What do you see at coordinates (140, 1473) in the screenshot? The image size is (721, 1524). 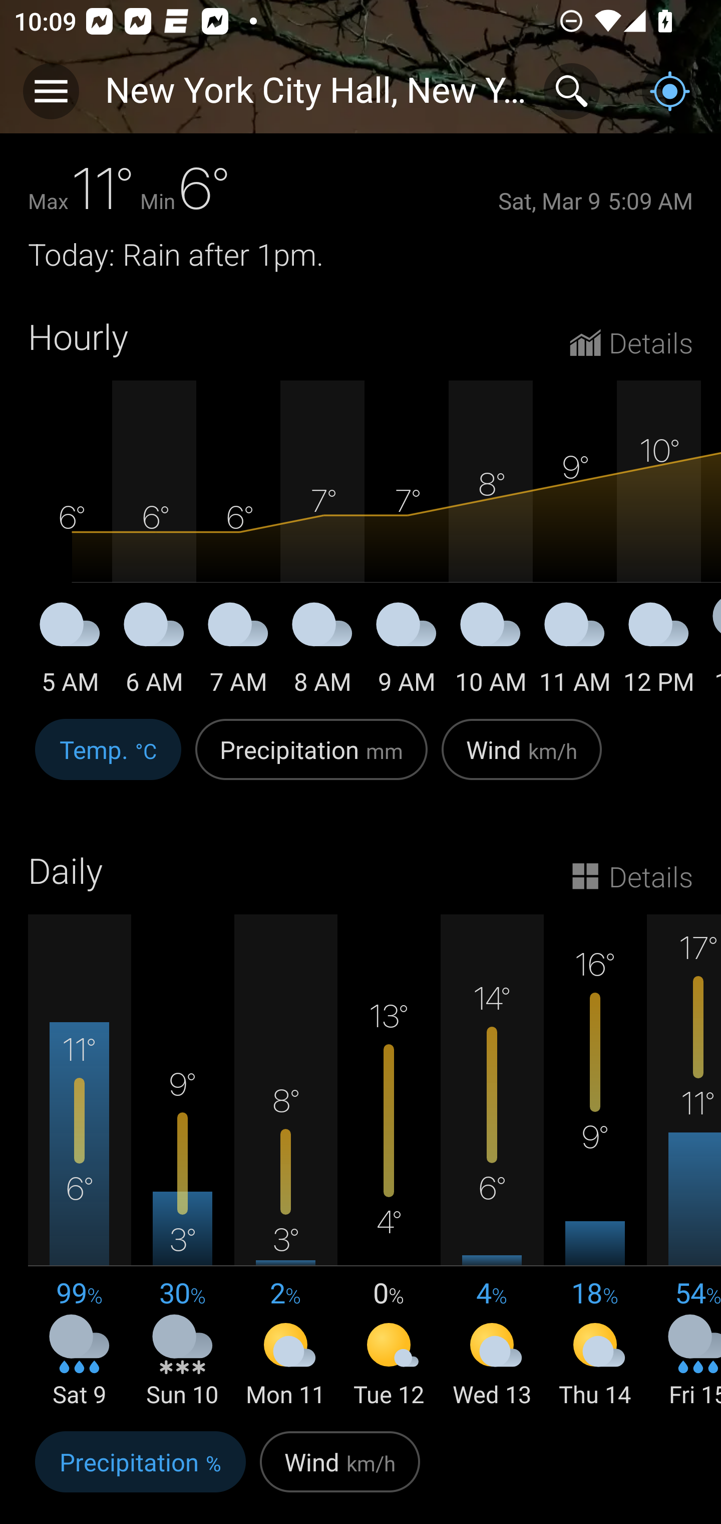 I see `Precipitation %` at bounding box center [140, 1473].